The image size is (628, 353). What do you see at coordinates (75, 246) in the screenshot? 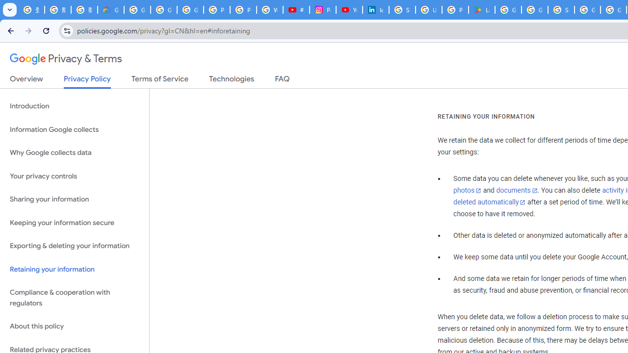
I see `Exporting & deleting your information` at bounding box center [75, 246].